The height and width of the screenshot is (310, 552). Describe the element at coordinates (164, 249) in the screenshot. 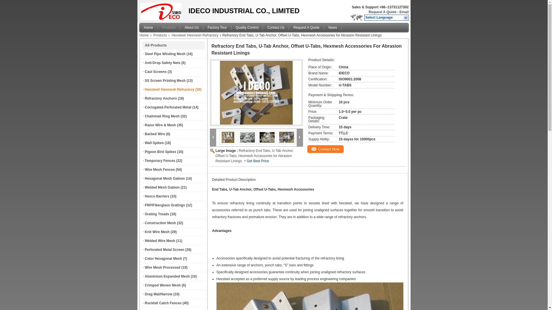

I see `Perforated Metal Screen` at that location.